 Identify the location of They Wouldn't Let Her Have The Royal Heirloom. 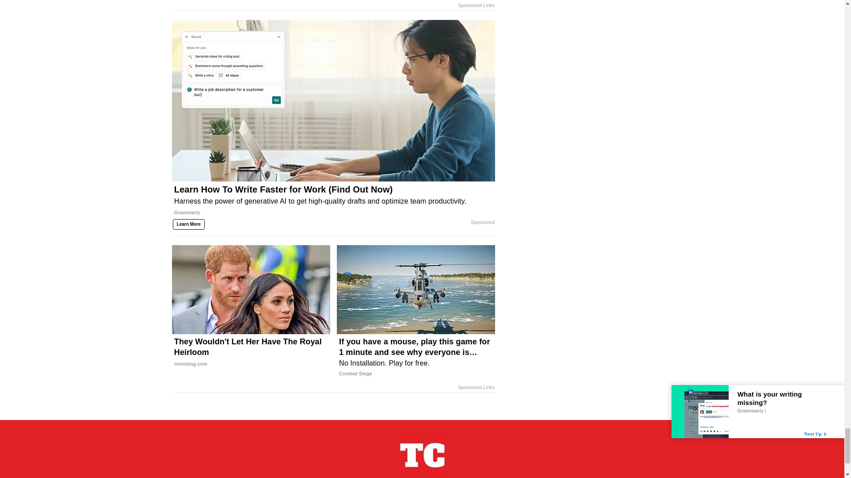
(251, 352).